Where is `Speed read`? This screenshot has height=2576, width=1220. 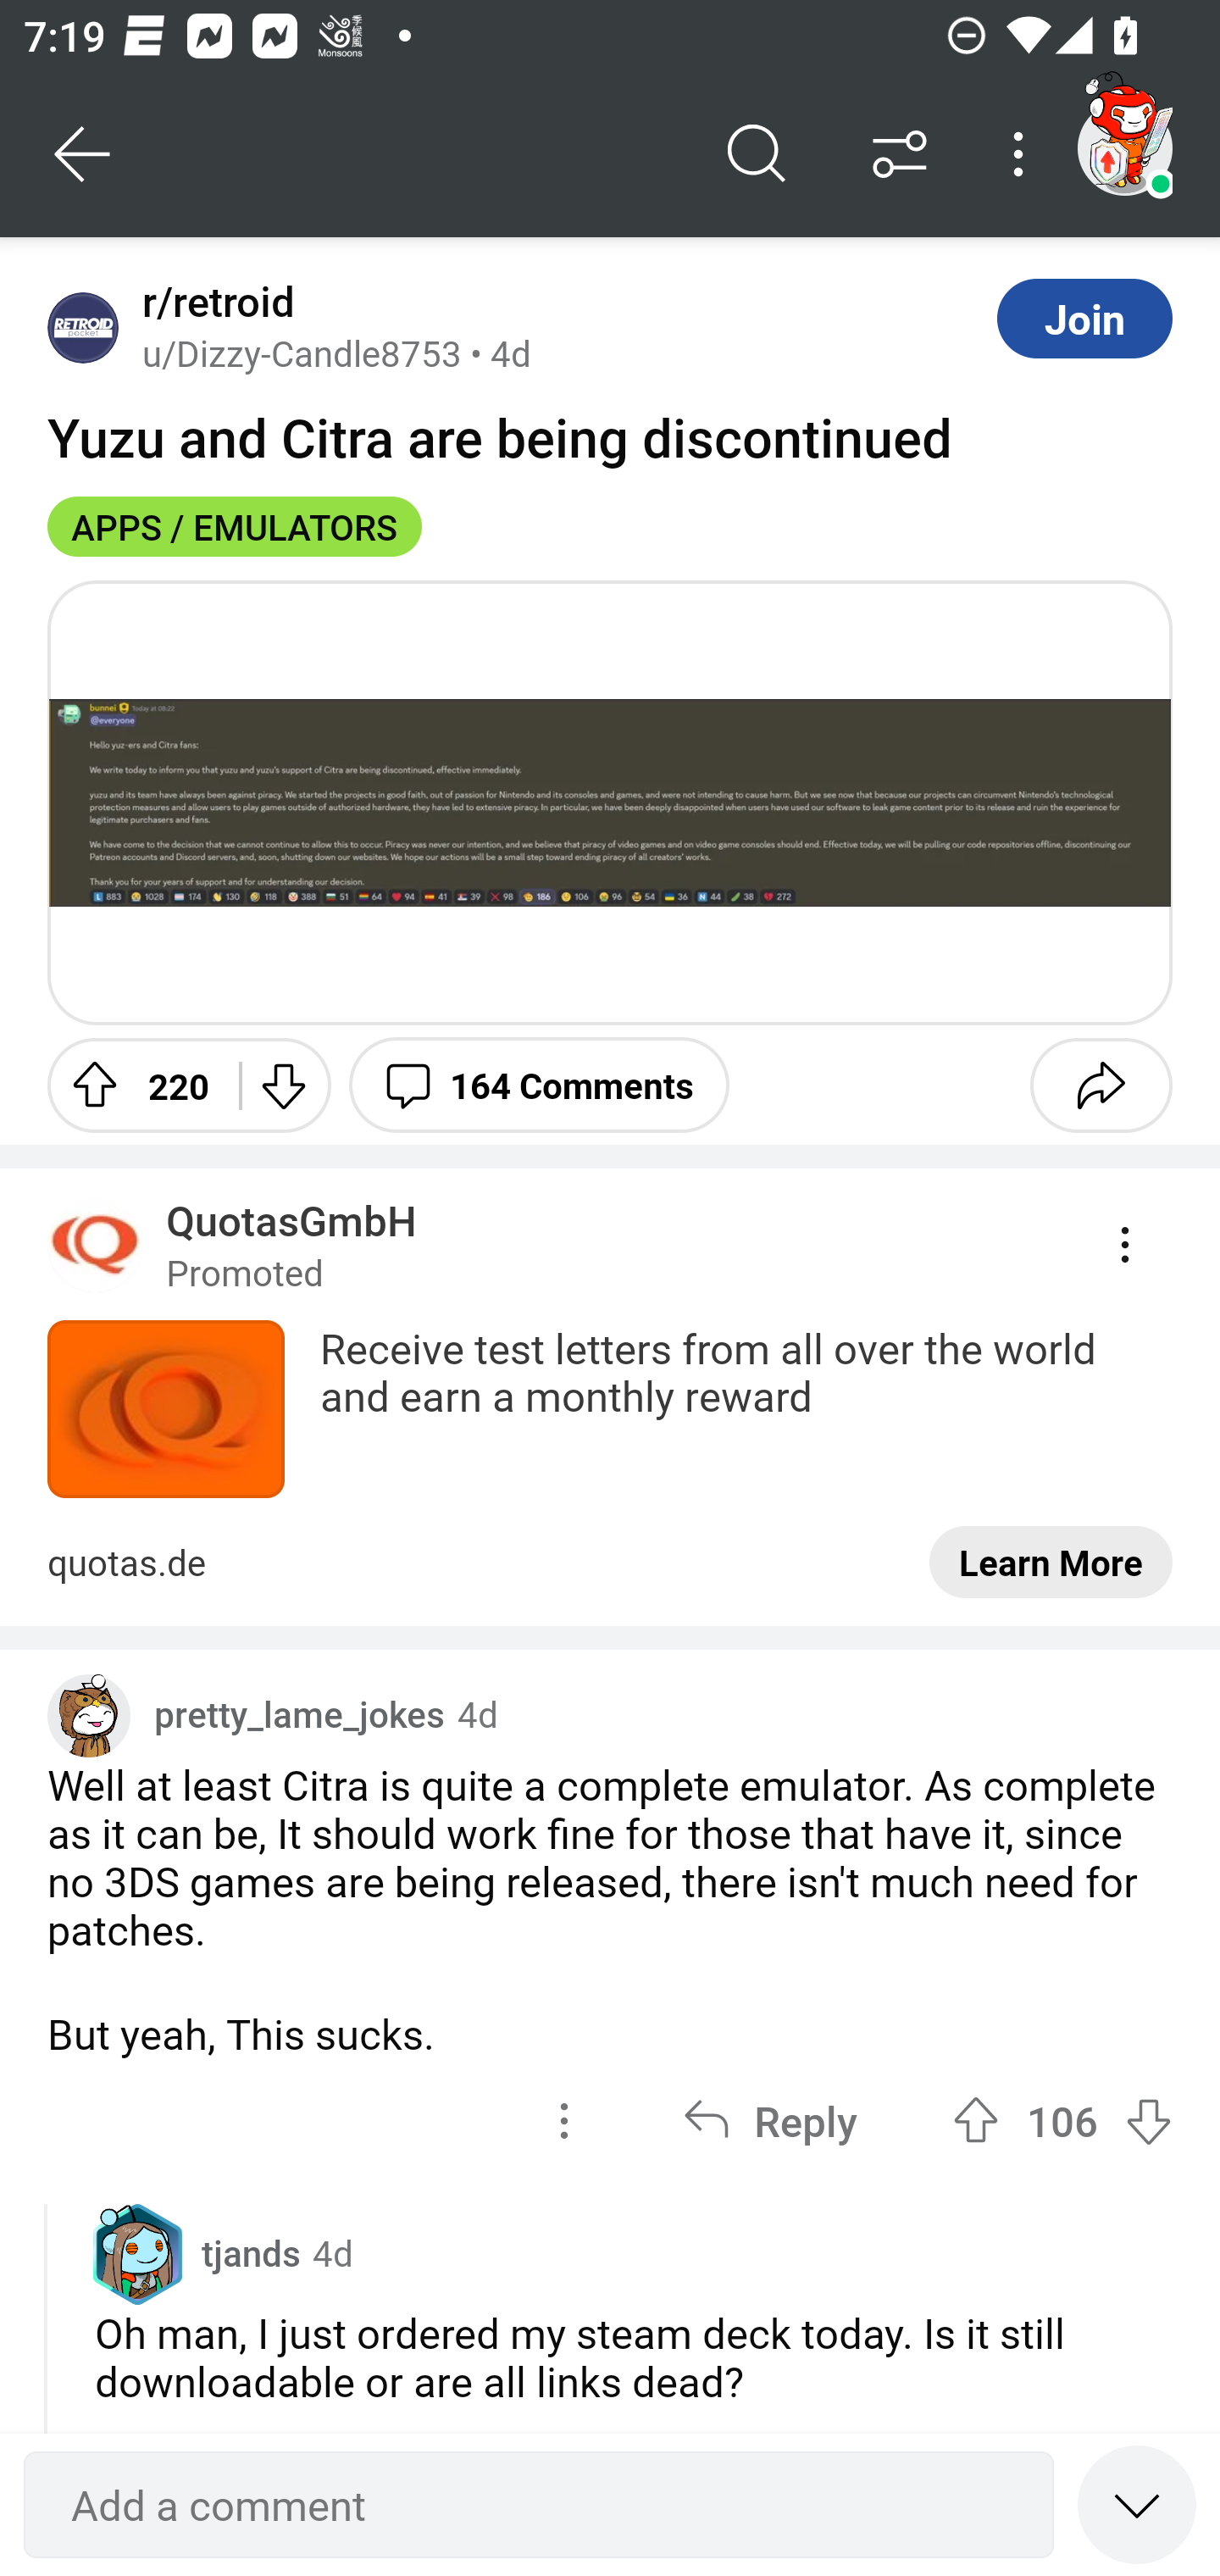
Speed read is located at coordinates (1137, 2503).